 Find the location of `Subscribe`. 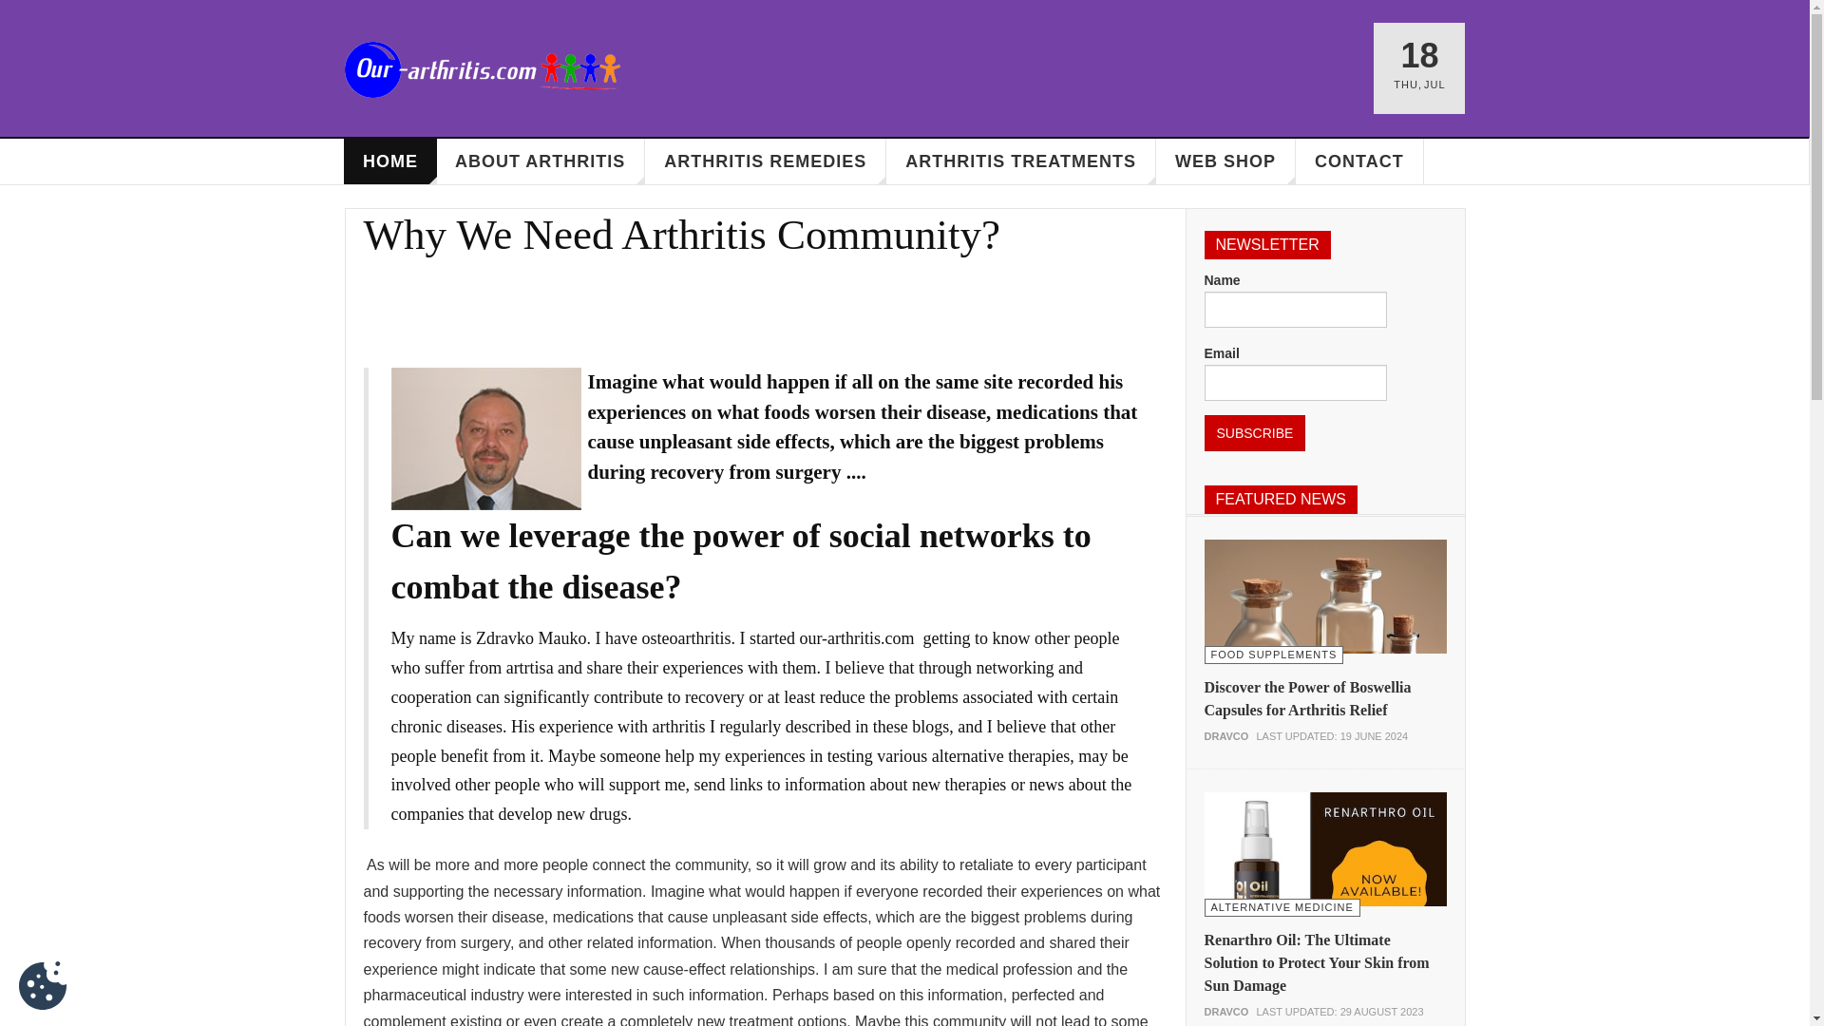

Subscribe is located at coordinates (1254, 433).